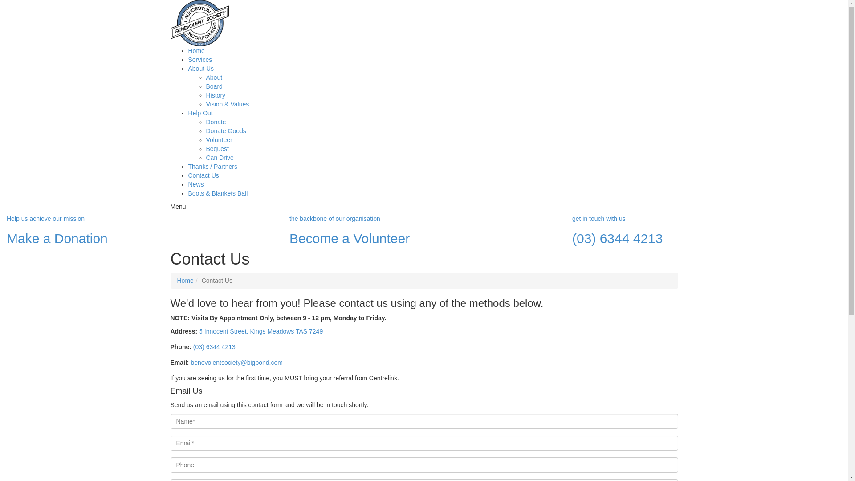 This screenshot has width=855, height=481. I want to click on Volunteer, so click(219, 140).